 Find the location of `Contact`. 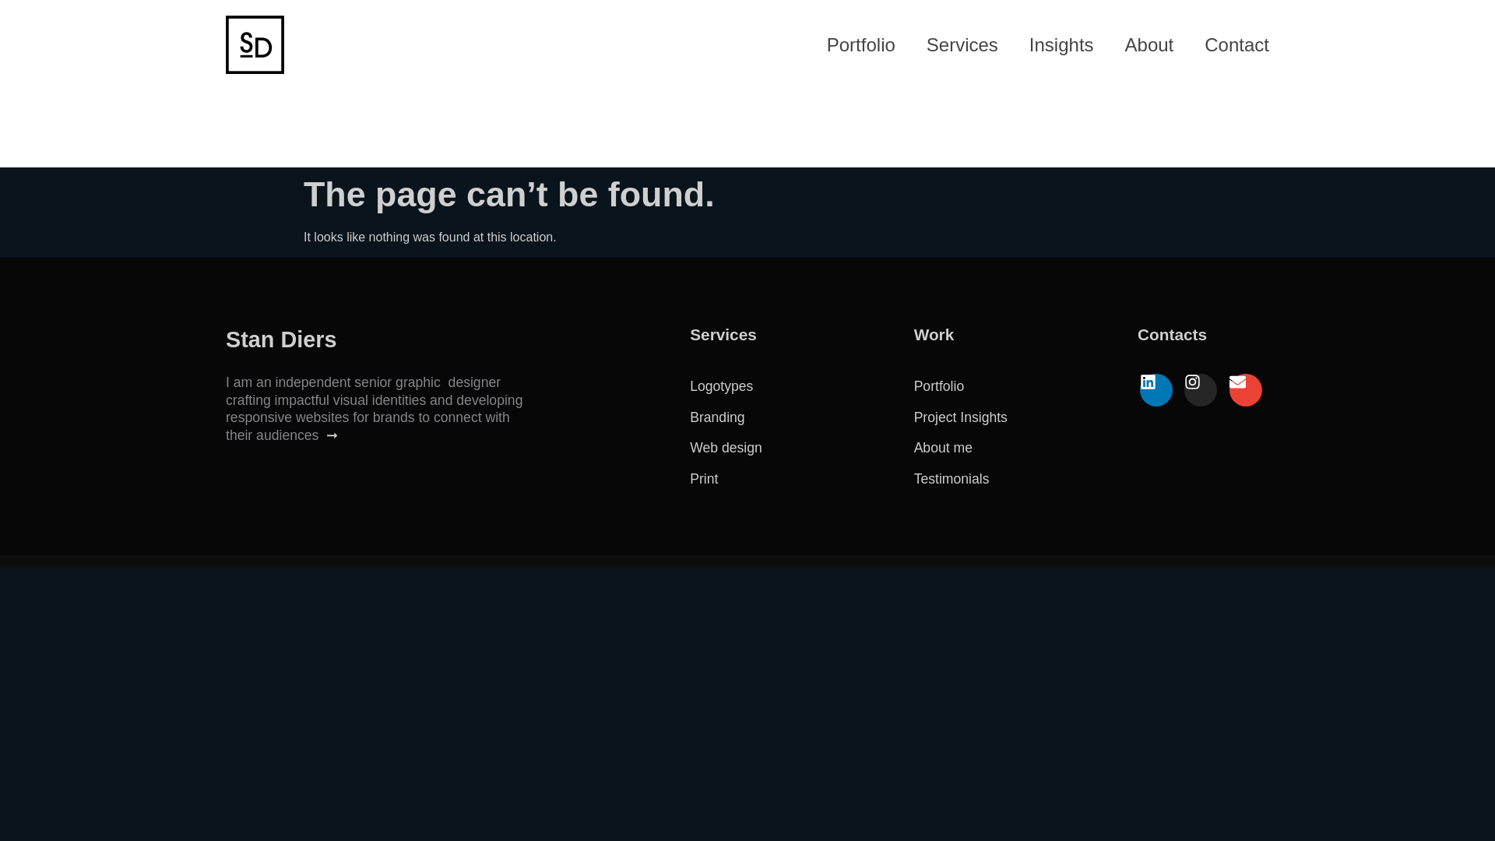

Contact is located at coordinates (1236, 44).